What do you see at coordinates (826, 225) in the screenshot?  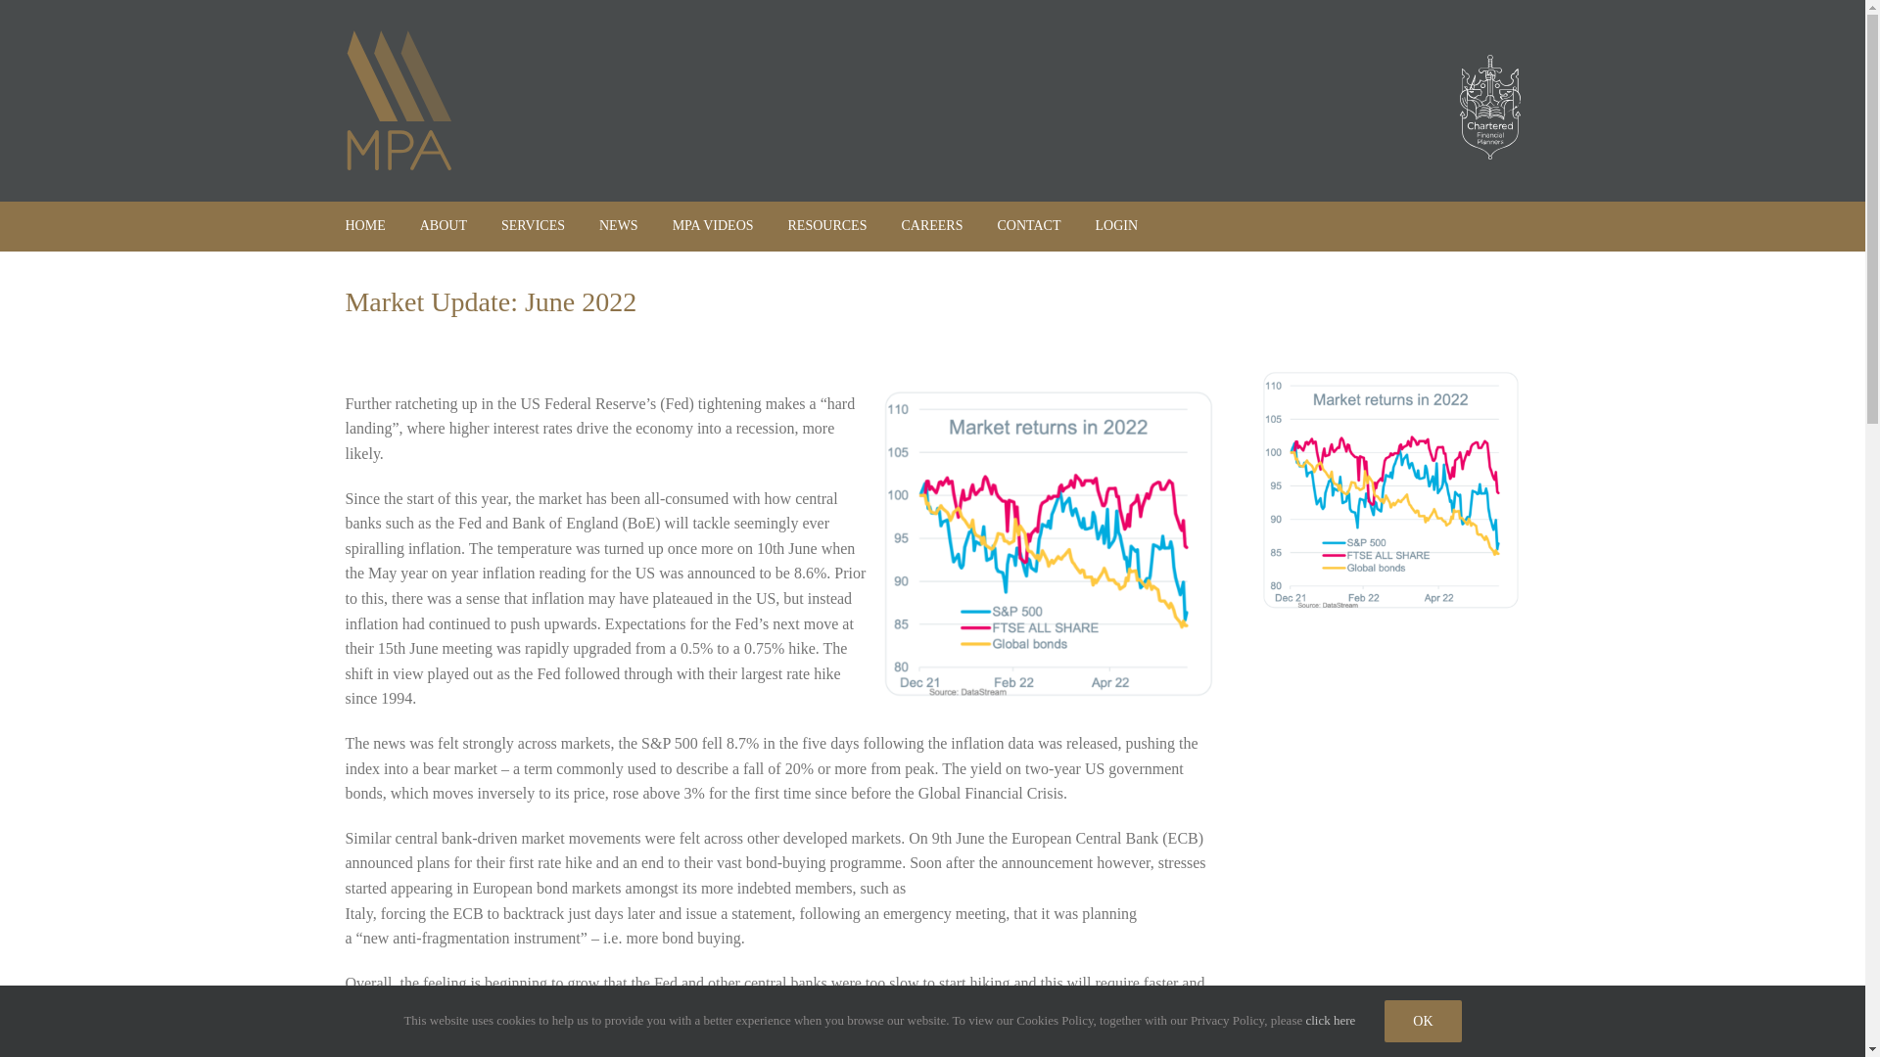 I see `RESOURCES` at bounding box center [826, 225].